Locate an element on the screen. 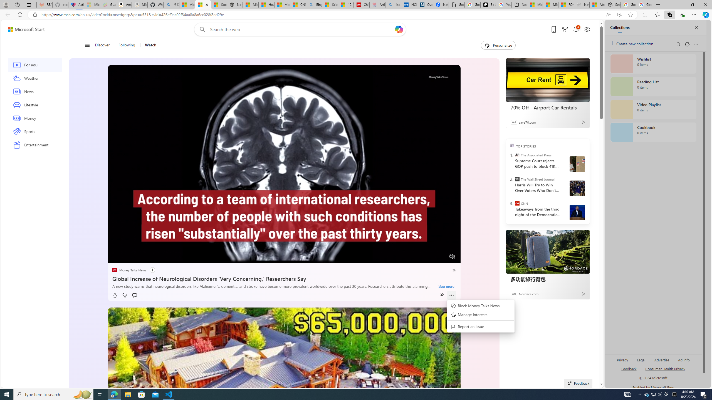  placeholder is located at coordinates (284, 406).